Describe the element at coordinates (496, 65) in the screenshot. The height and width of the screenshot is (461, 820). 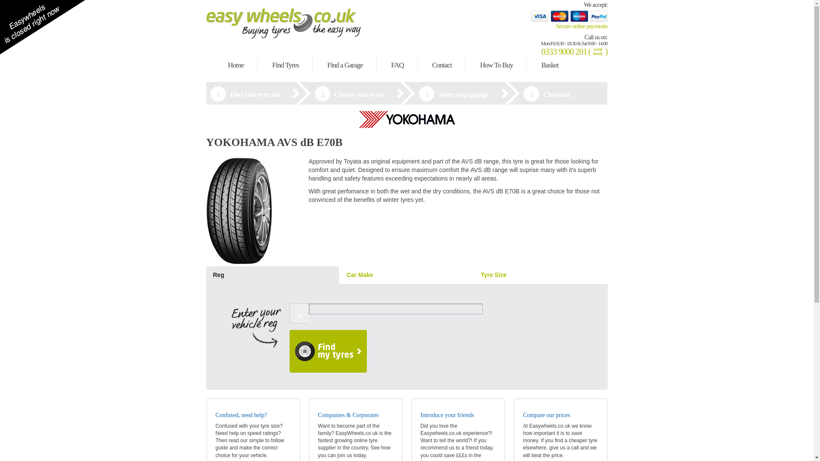
I see `How To Buy` at that location.